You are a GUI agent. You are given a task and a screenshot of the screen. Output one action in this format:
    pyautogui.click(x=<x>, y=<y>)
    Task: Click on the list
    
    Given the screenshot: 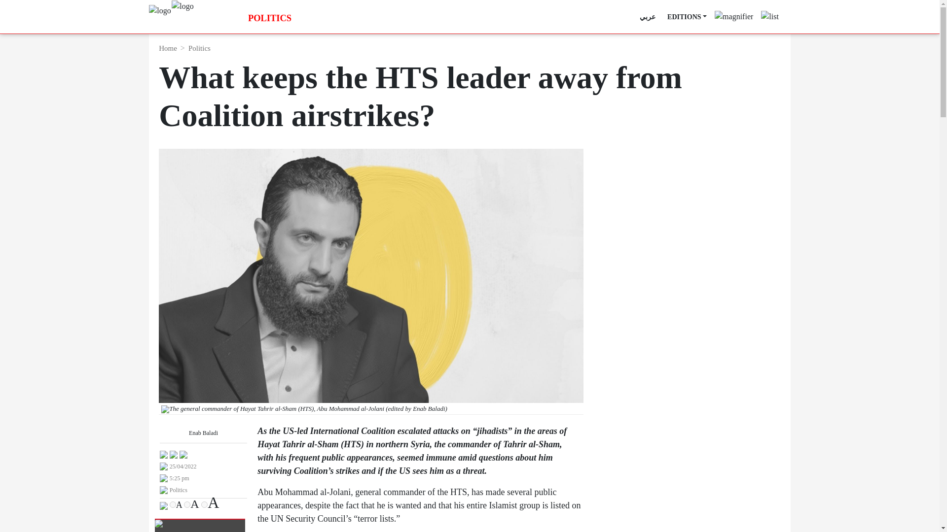 What is the action you would take?
    pyautogui.click(x=769, y=13)
    